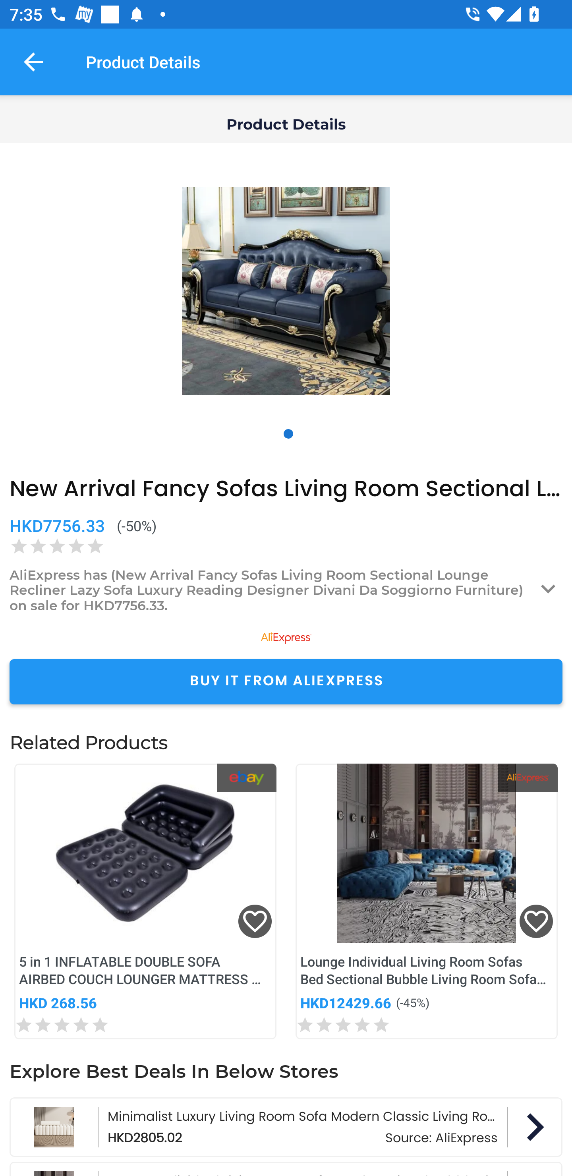 Image resolution: width=572 pixels, height=1176 pixels. Describe the element at coordinates (33, 62) in the screenshot. I see `Navigate up` at that location.